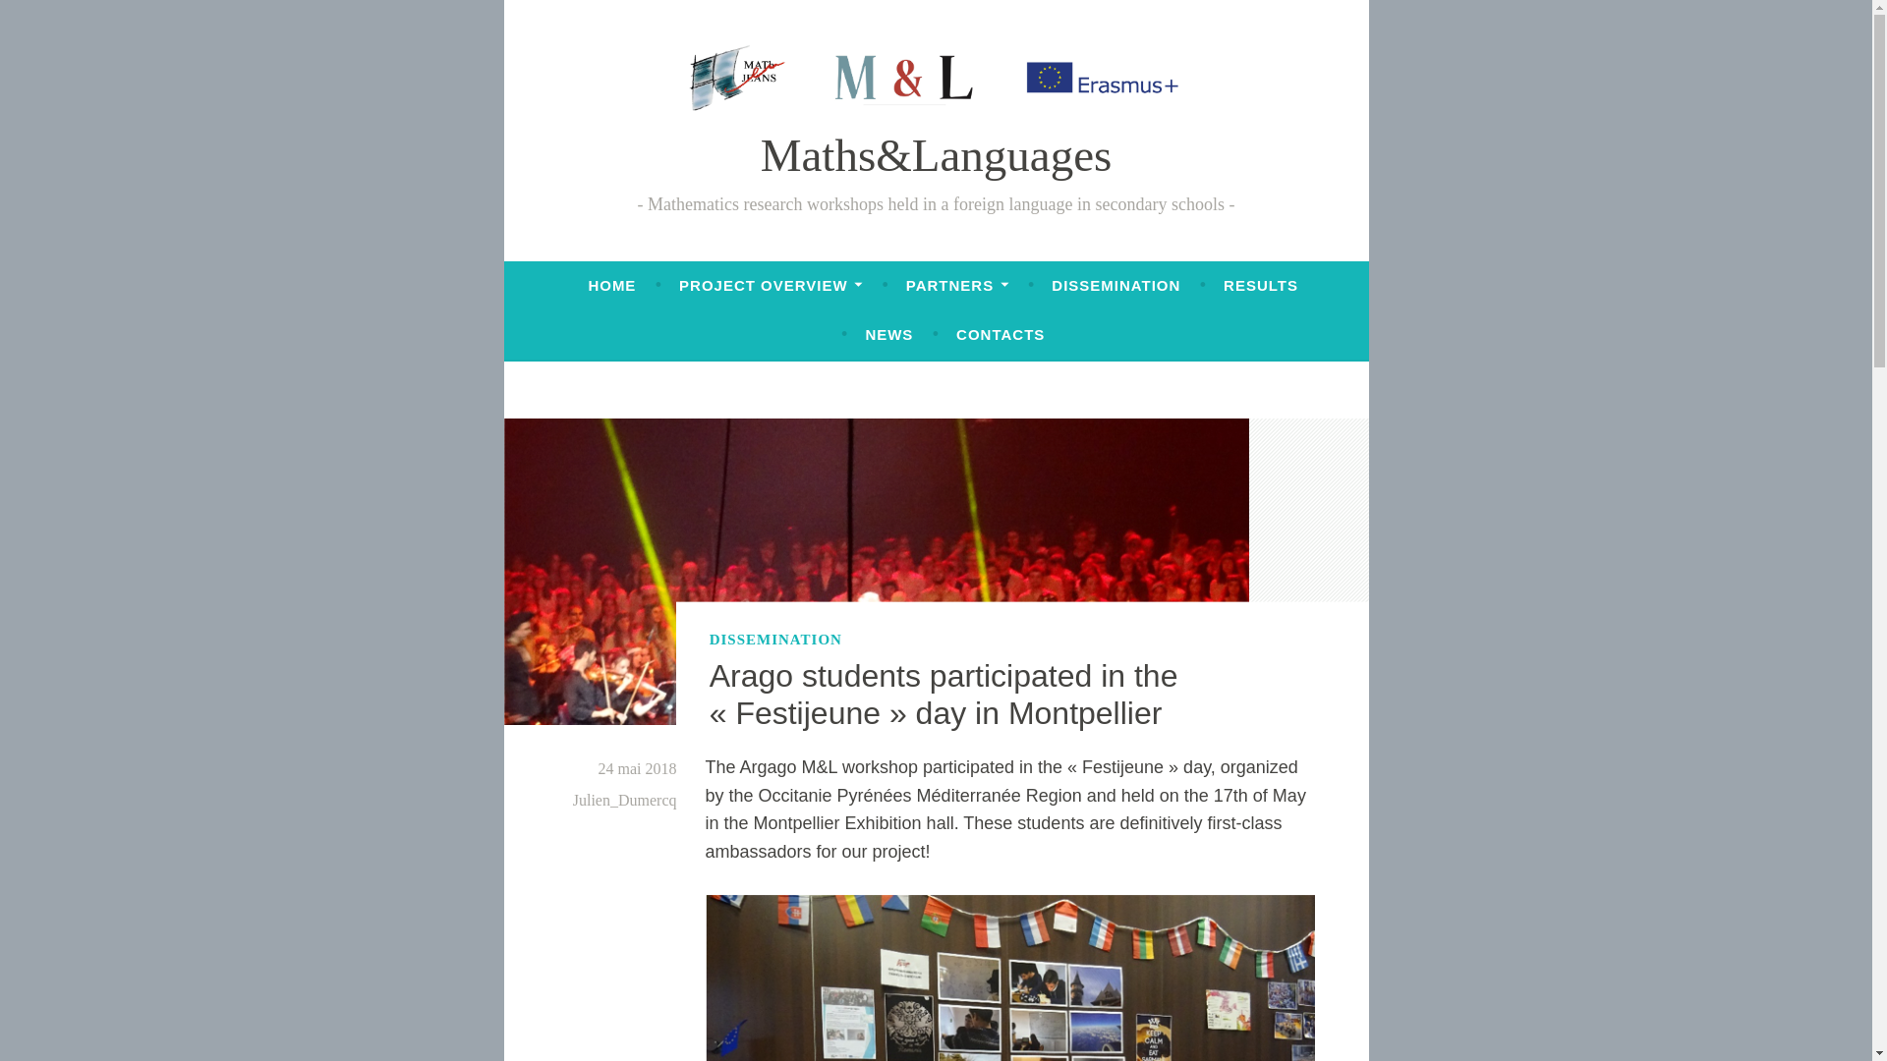 The height and width of the screenshot is (1061, 1887). I want to click on 24 mai 2018, so click(637, 768).